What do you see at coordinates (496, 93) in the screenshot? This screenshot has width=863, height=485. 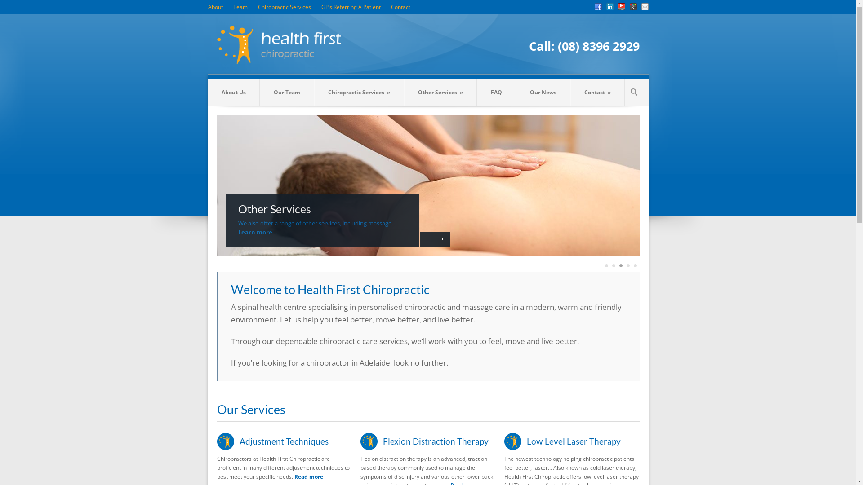 I see `FAQ` at bounding box center [496, 93].